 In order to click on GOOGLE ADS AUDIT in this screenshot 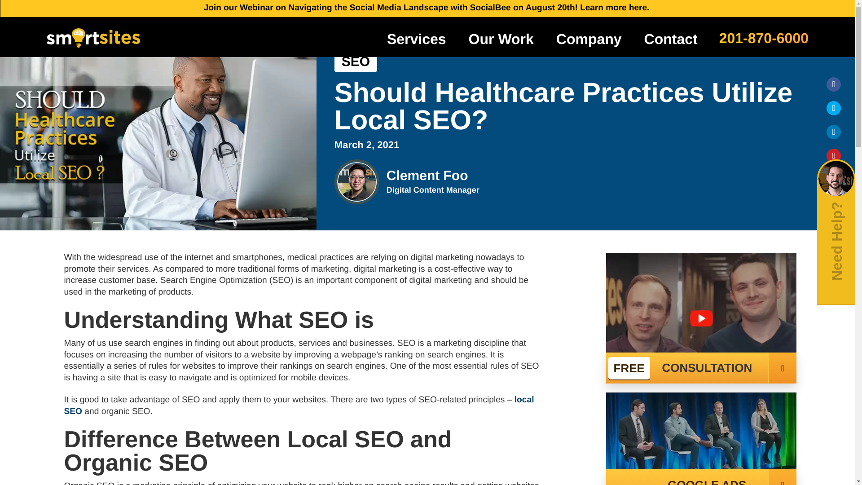, I will do `click(701, 477)`.